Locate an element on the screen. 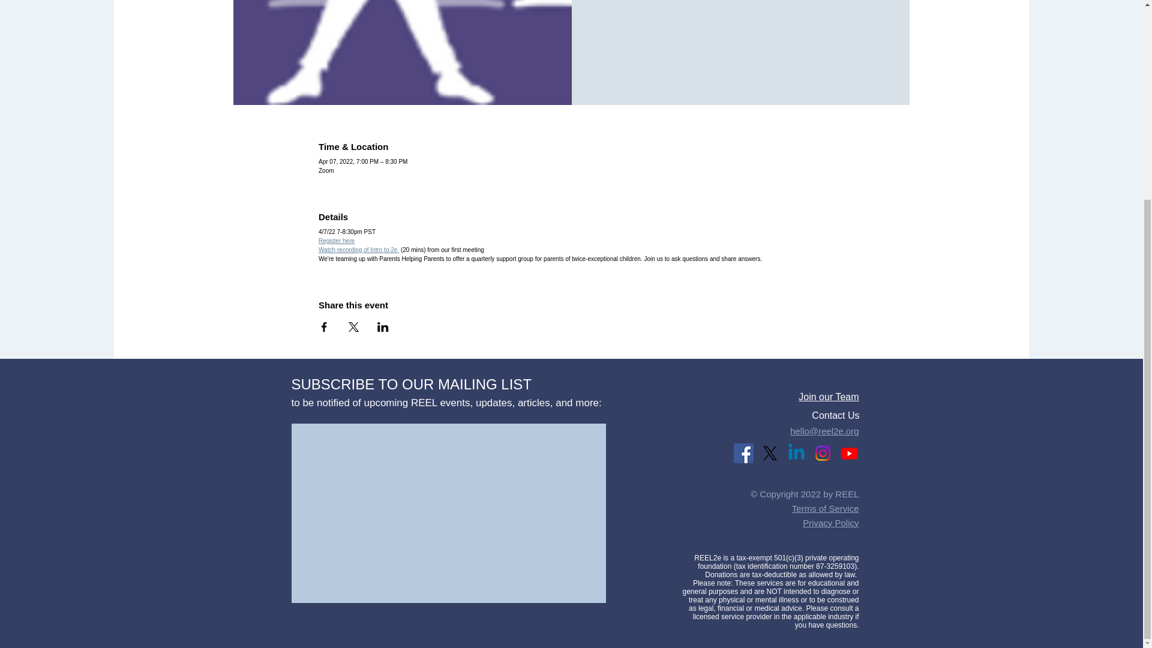 Image resolution: width=1152 pixels, height=648 pixels. Privacy Policy is located at coordinates (830, 523).